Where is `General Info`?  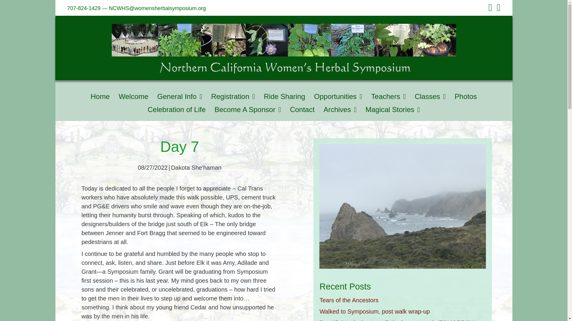 General Info is located at coordinates (180, 98).